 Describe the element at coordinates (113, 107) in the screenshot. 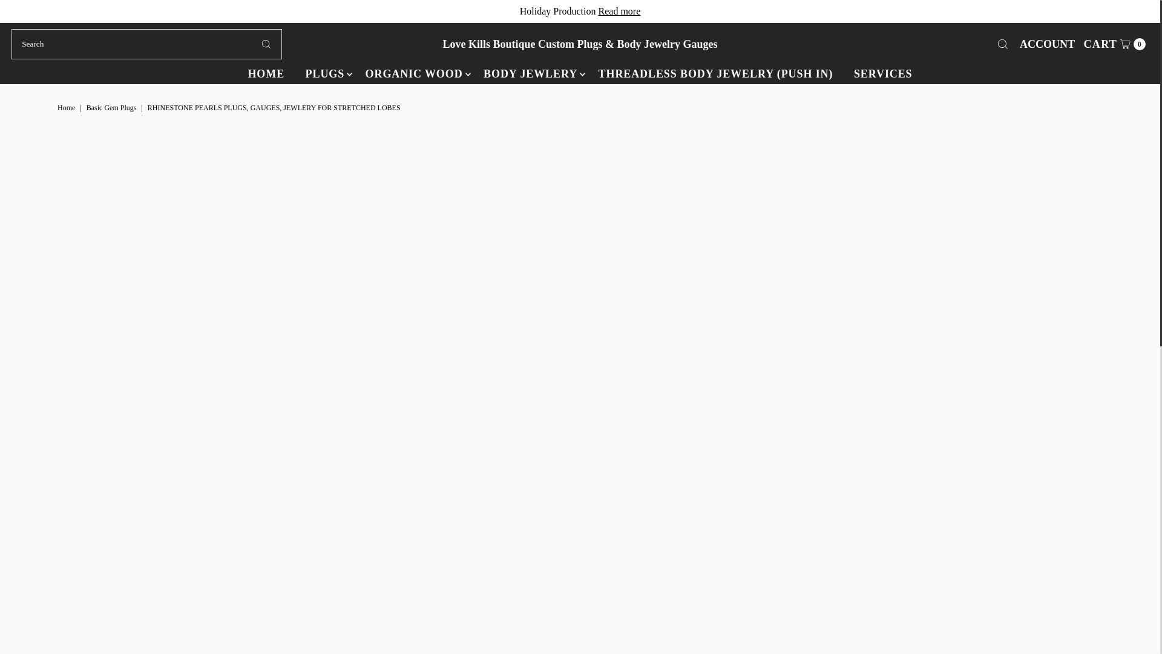

I see `Basic Gem Plugs` at that location.